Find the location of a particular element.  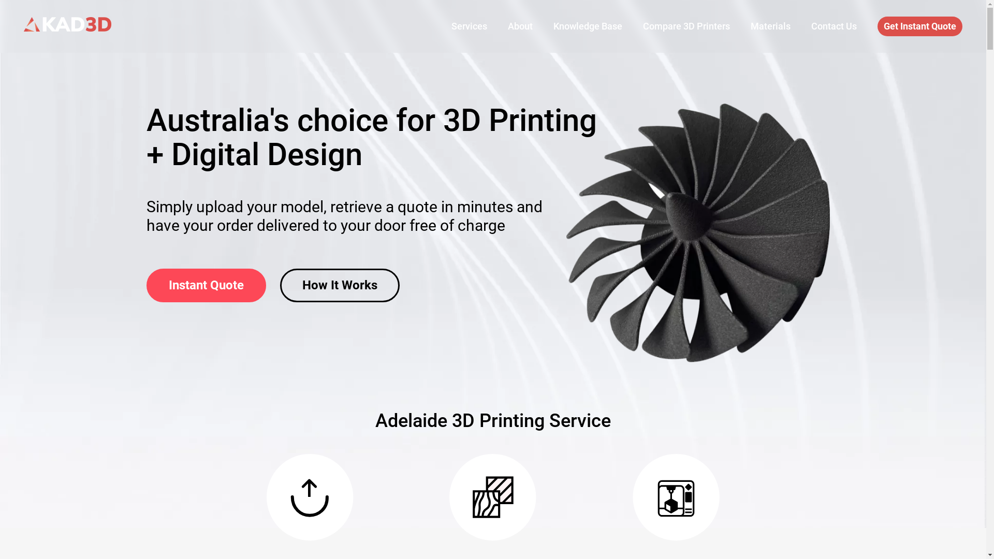

Get Instant Quote is located at coordinates (920, 26).